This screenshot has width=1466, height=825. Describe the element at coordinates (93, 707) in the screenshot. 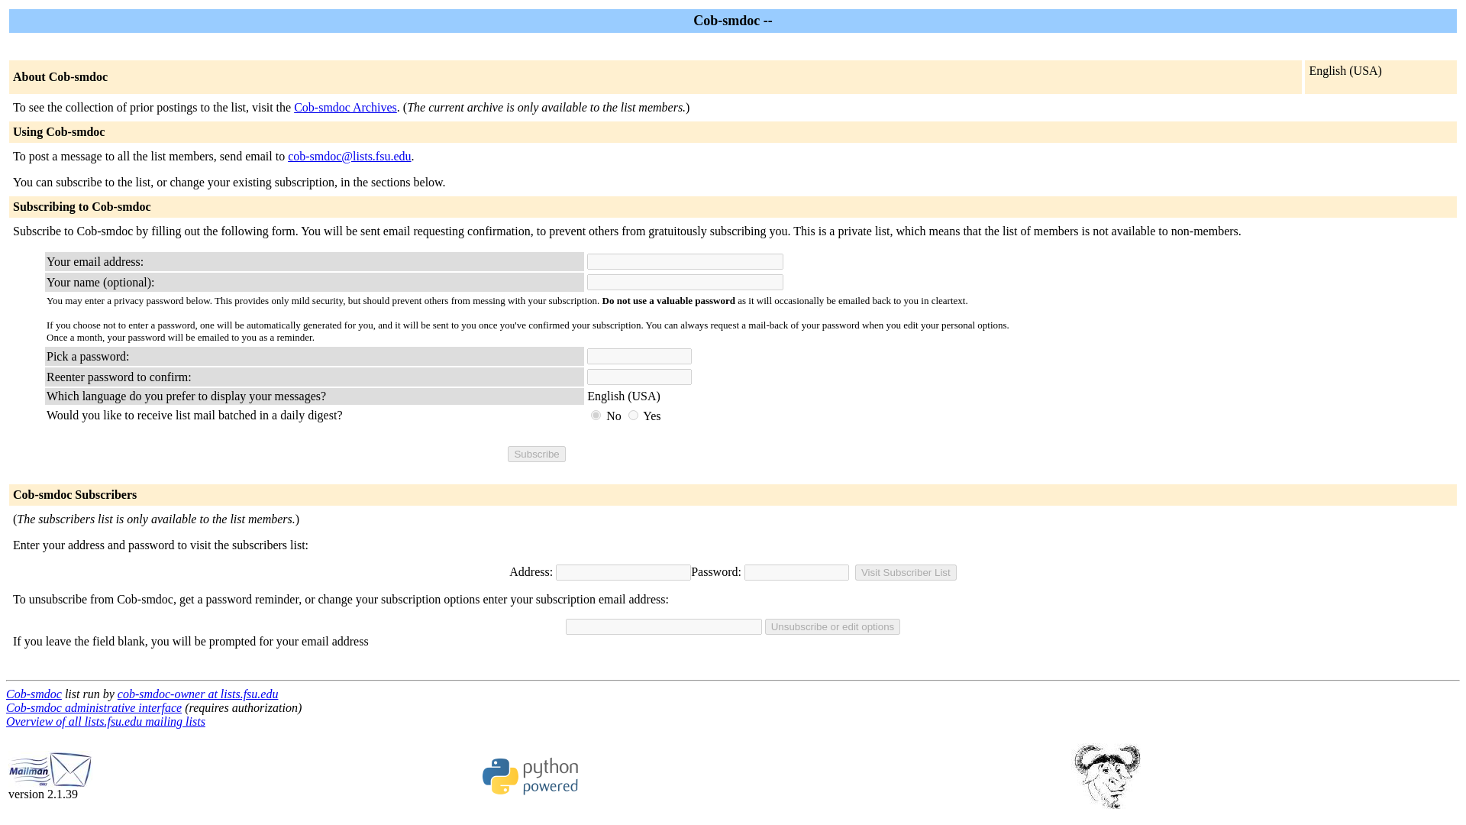

I see `Cob-smdoc administrative interface` at that location.